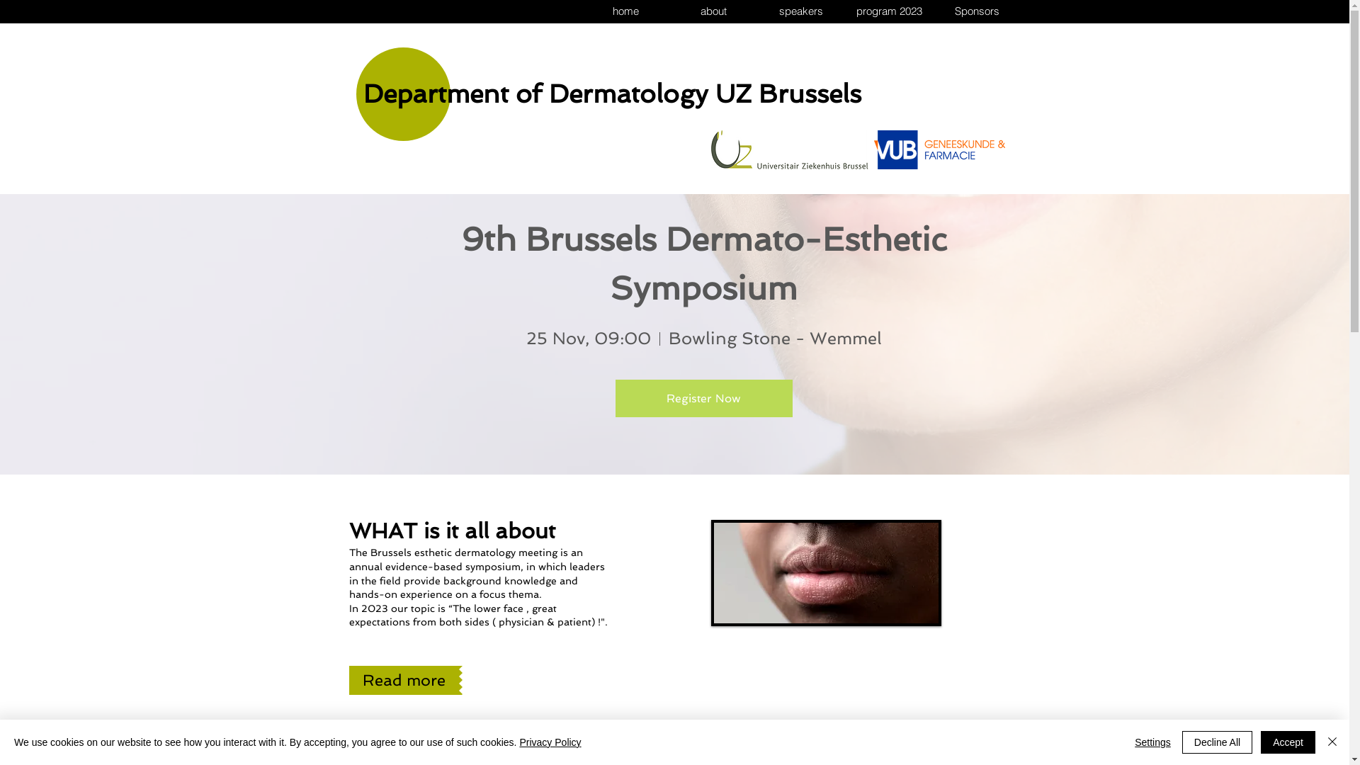 The image size is (1360, 765). I want to click on Privacy Policy, so click(550, 742).